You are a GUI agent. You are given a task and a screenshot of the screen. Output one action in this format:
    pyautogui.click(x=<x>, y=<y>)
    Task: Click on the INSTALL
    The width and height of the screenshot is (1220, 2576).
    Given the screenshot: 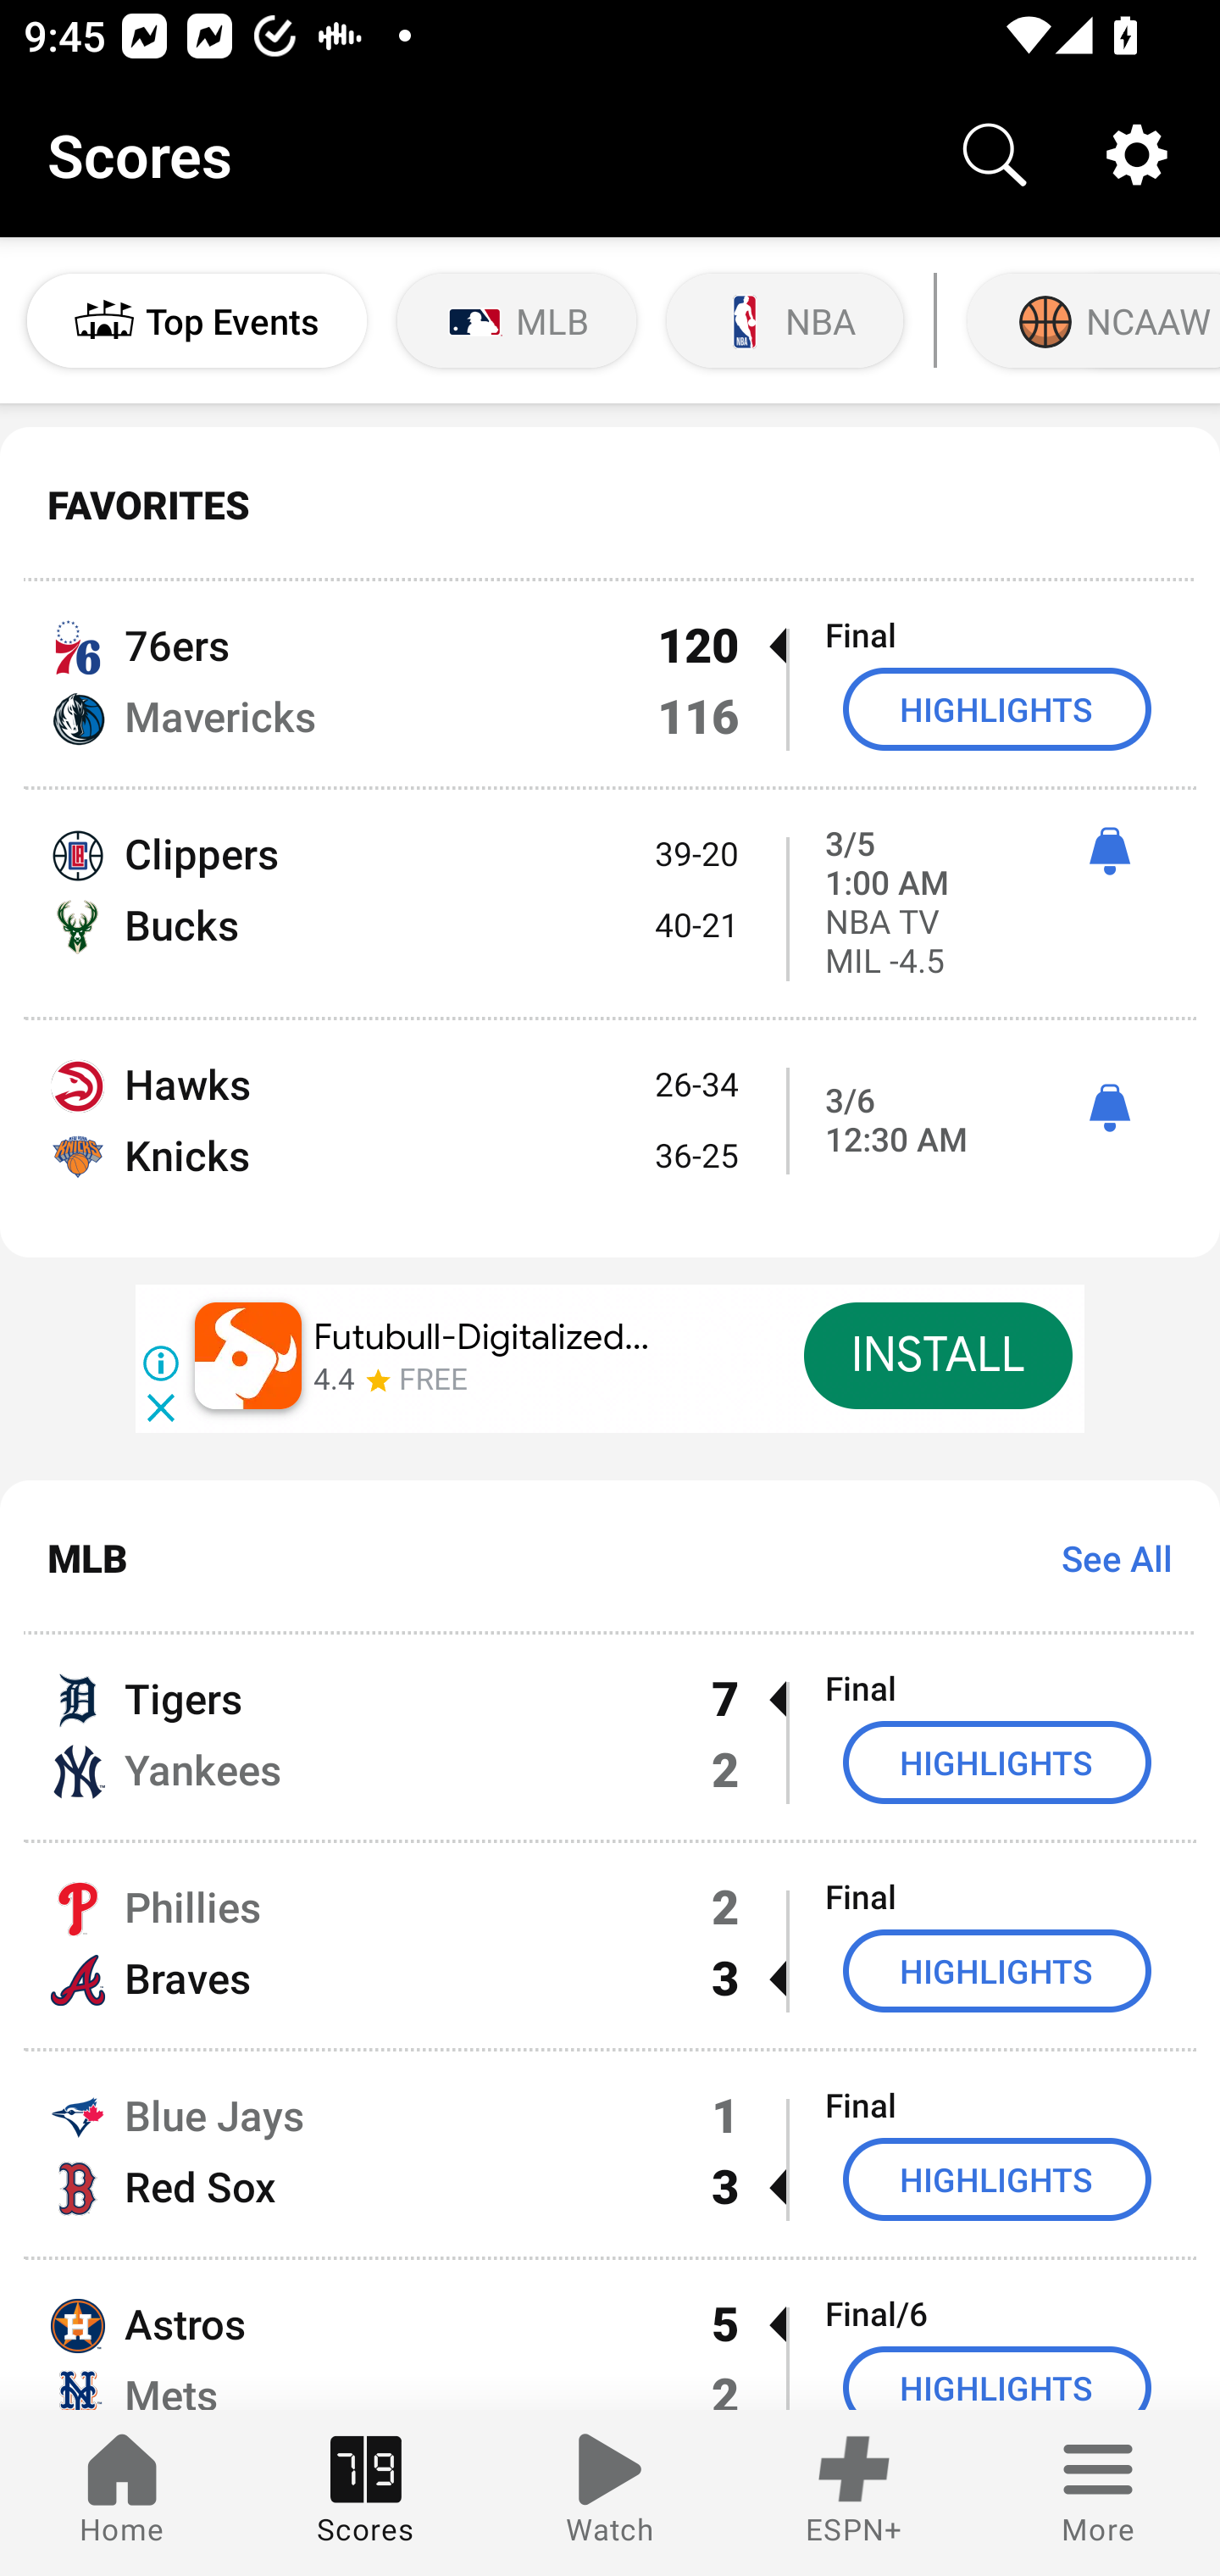 What is the action you would take?
    pyautogui.click(x=937, y=1356)
    